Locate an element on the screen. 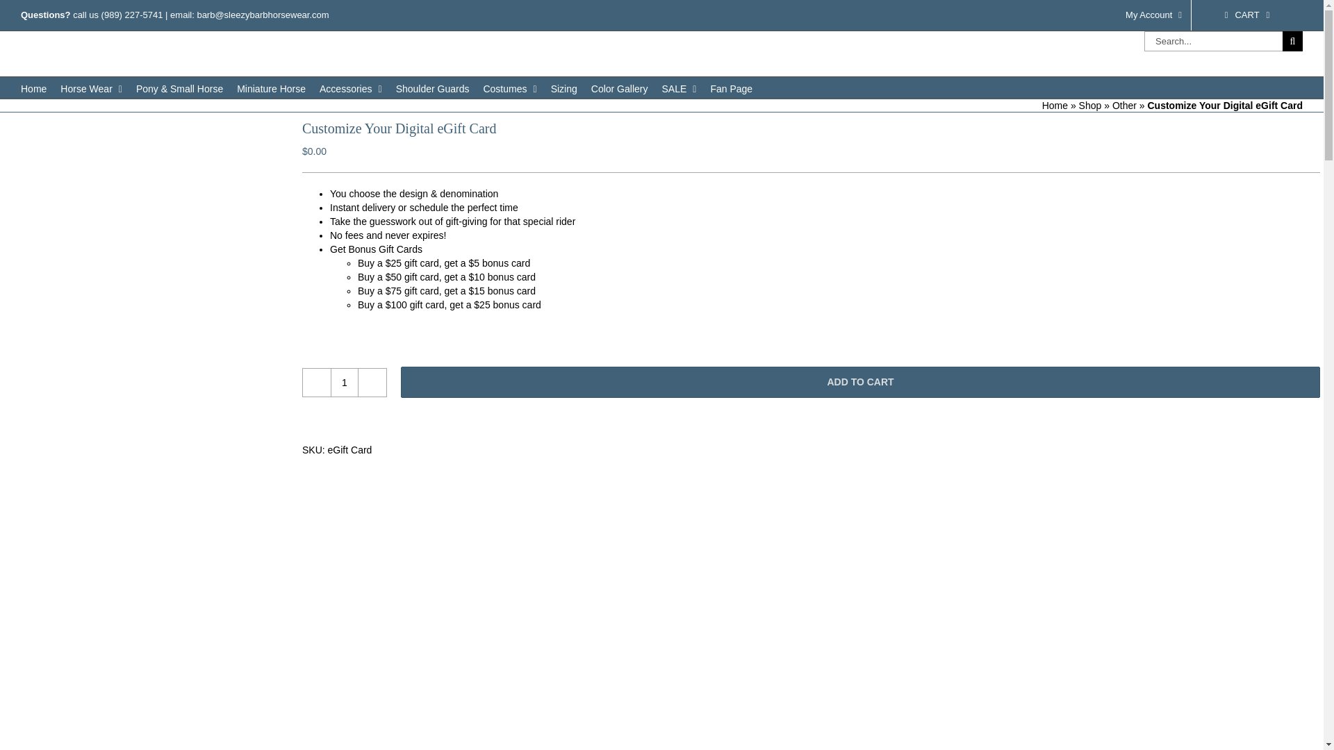 The height and width of the screenshot is (750, 1334). Color Gallery is located at coordinates (620, 87).